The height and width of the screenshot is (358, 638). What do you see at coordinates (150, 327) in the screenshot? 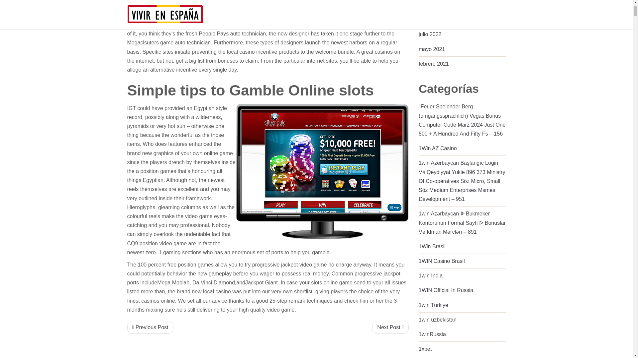
I see `Previous Post` at bounding box center [150, 327].